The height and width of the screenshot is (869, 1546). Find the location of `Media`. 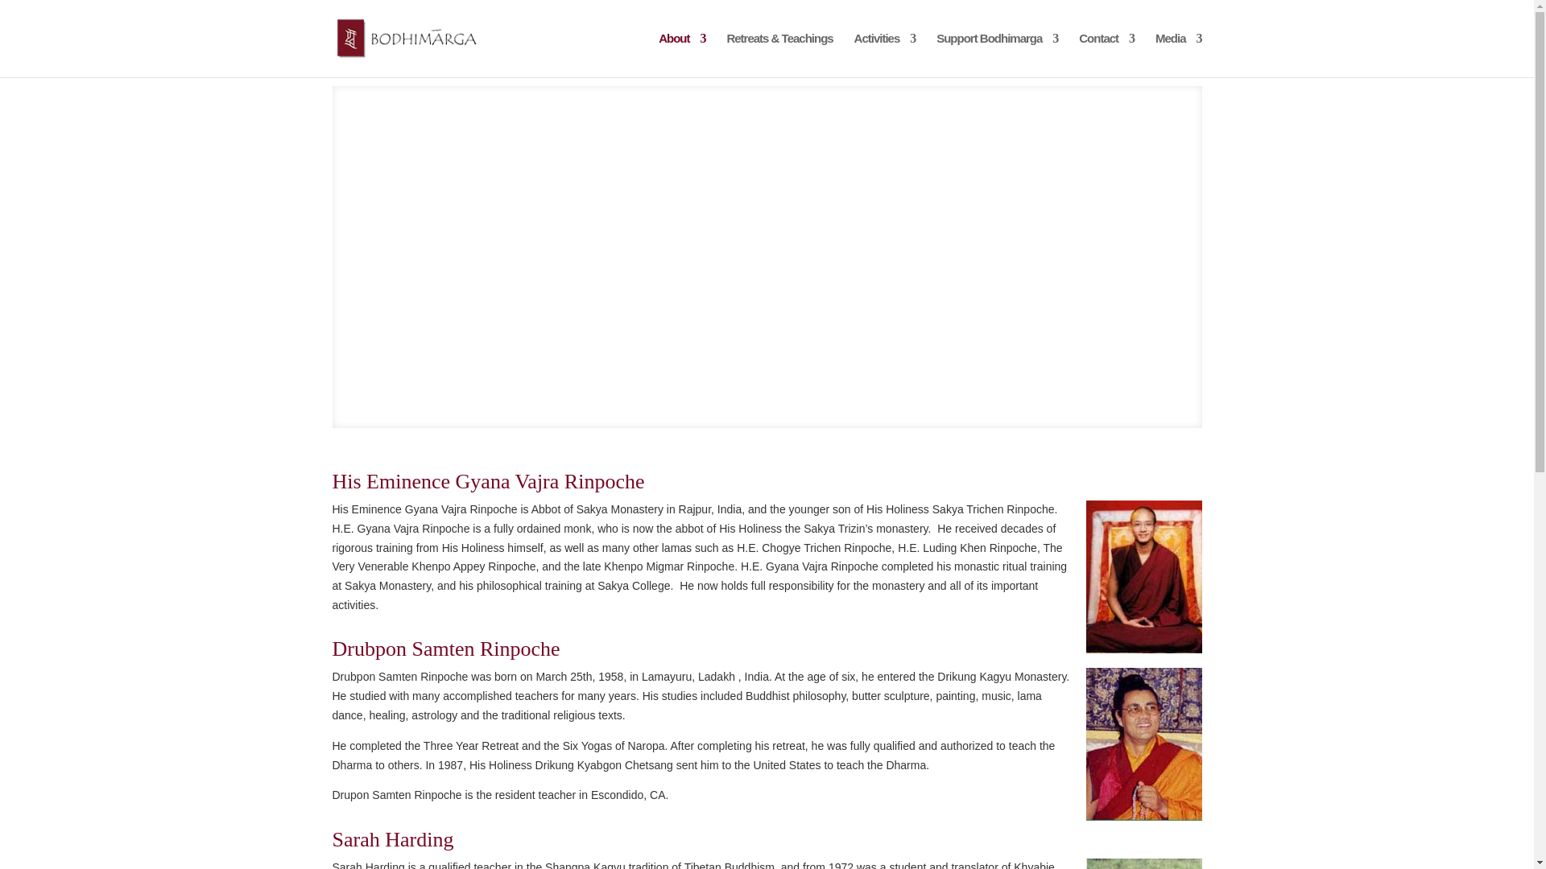

Media is located at coordinates (1179, 55).